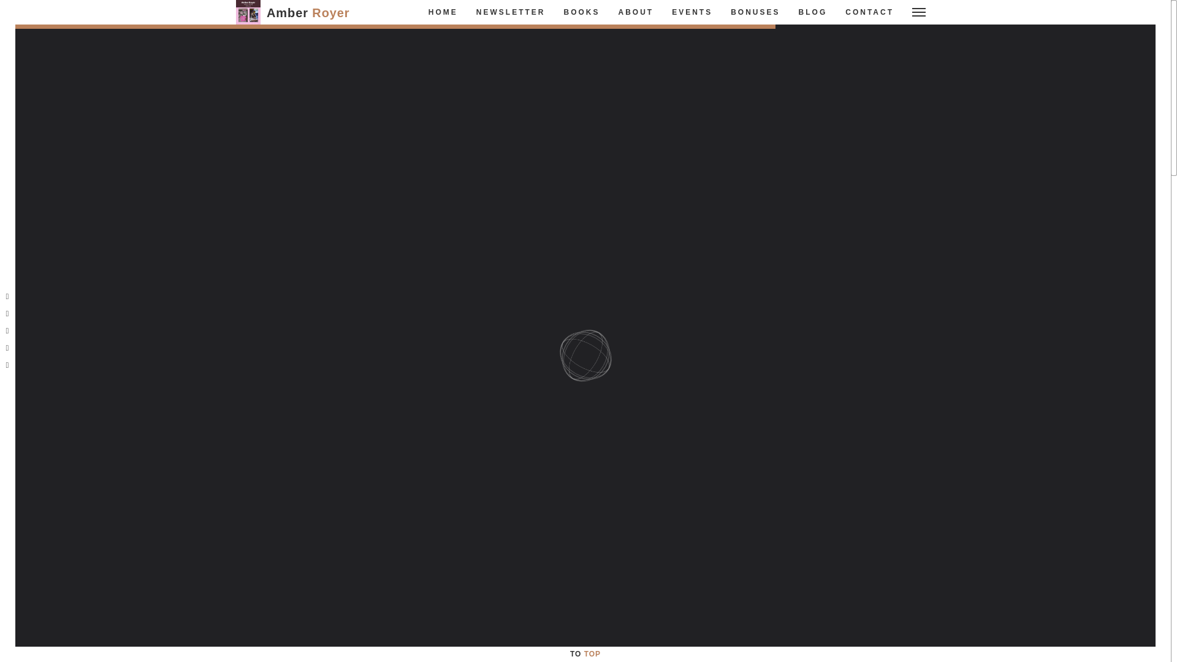 This screenshot has height=662, width=1177. What do you see at coordinates (302, 99) in the screenshot?
I see `CONTACT` at bounding box center [302, 99].